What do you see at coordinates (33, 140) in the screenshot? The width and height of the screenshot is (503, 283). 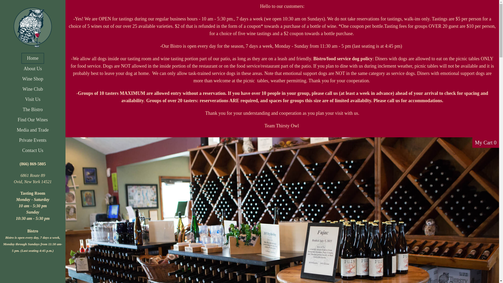 I see `Private Events` at bounding box center [33, 140].